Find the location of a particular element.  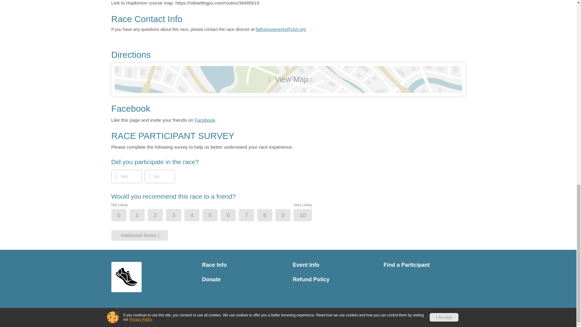

Race Info is located at coordinates (243, 265).